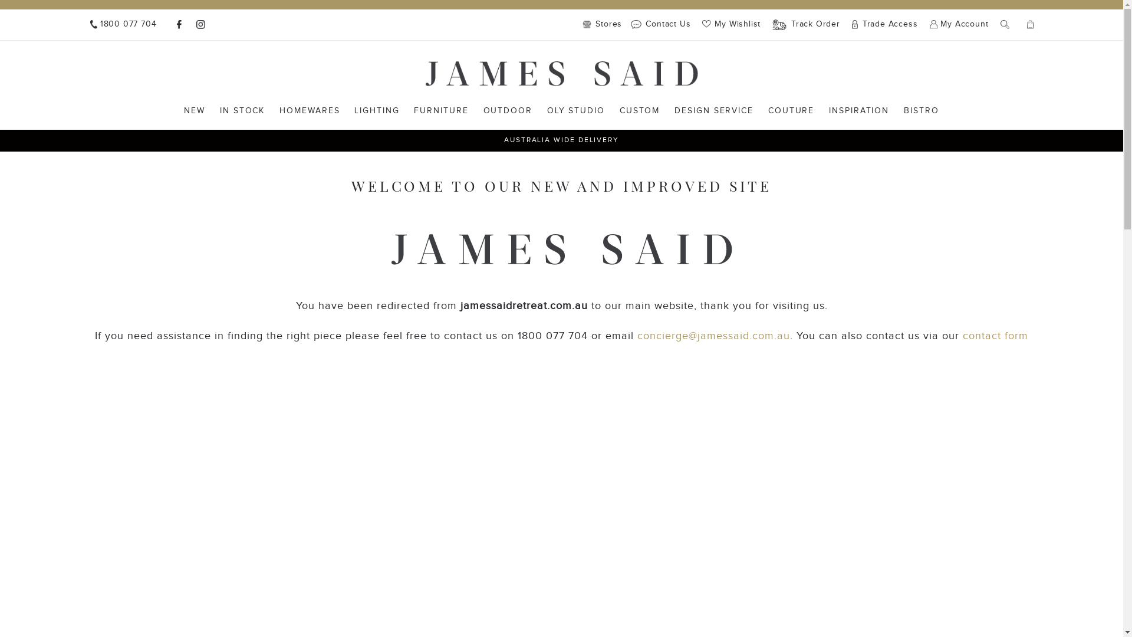 The height and width of the screenshot is (637, 1132). I want to click on 1800 077 704, so click(123, 25).